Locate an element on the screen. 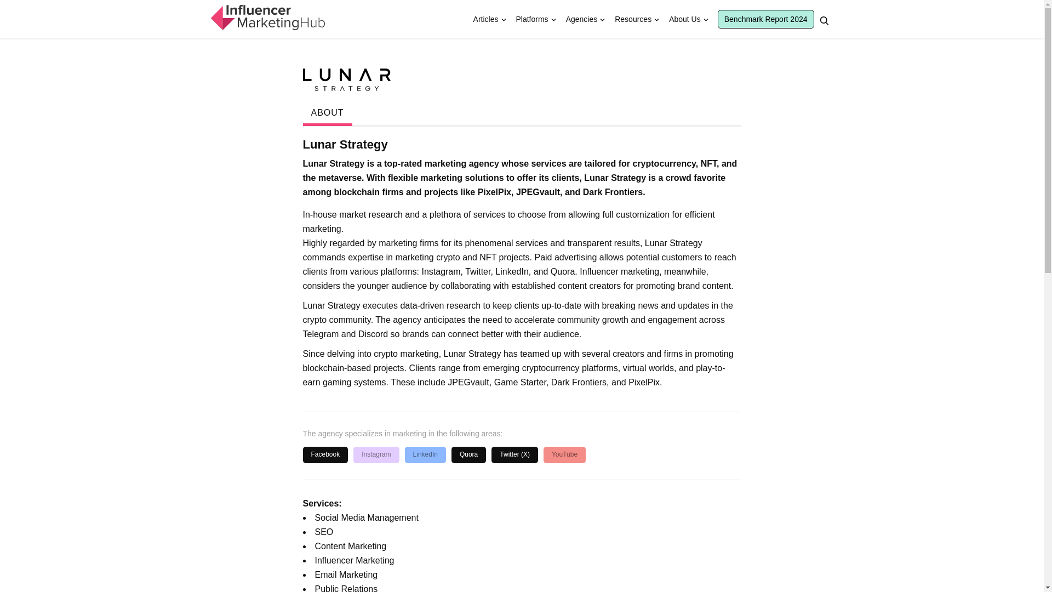  Influencer Marketing Hub is located at coordinates (266, 18).